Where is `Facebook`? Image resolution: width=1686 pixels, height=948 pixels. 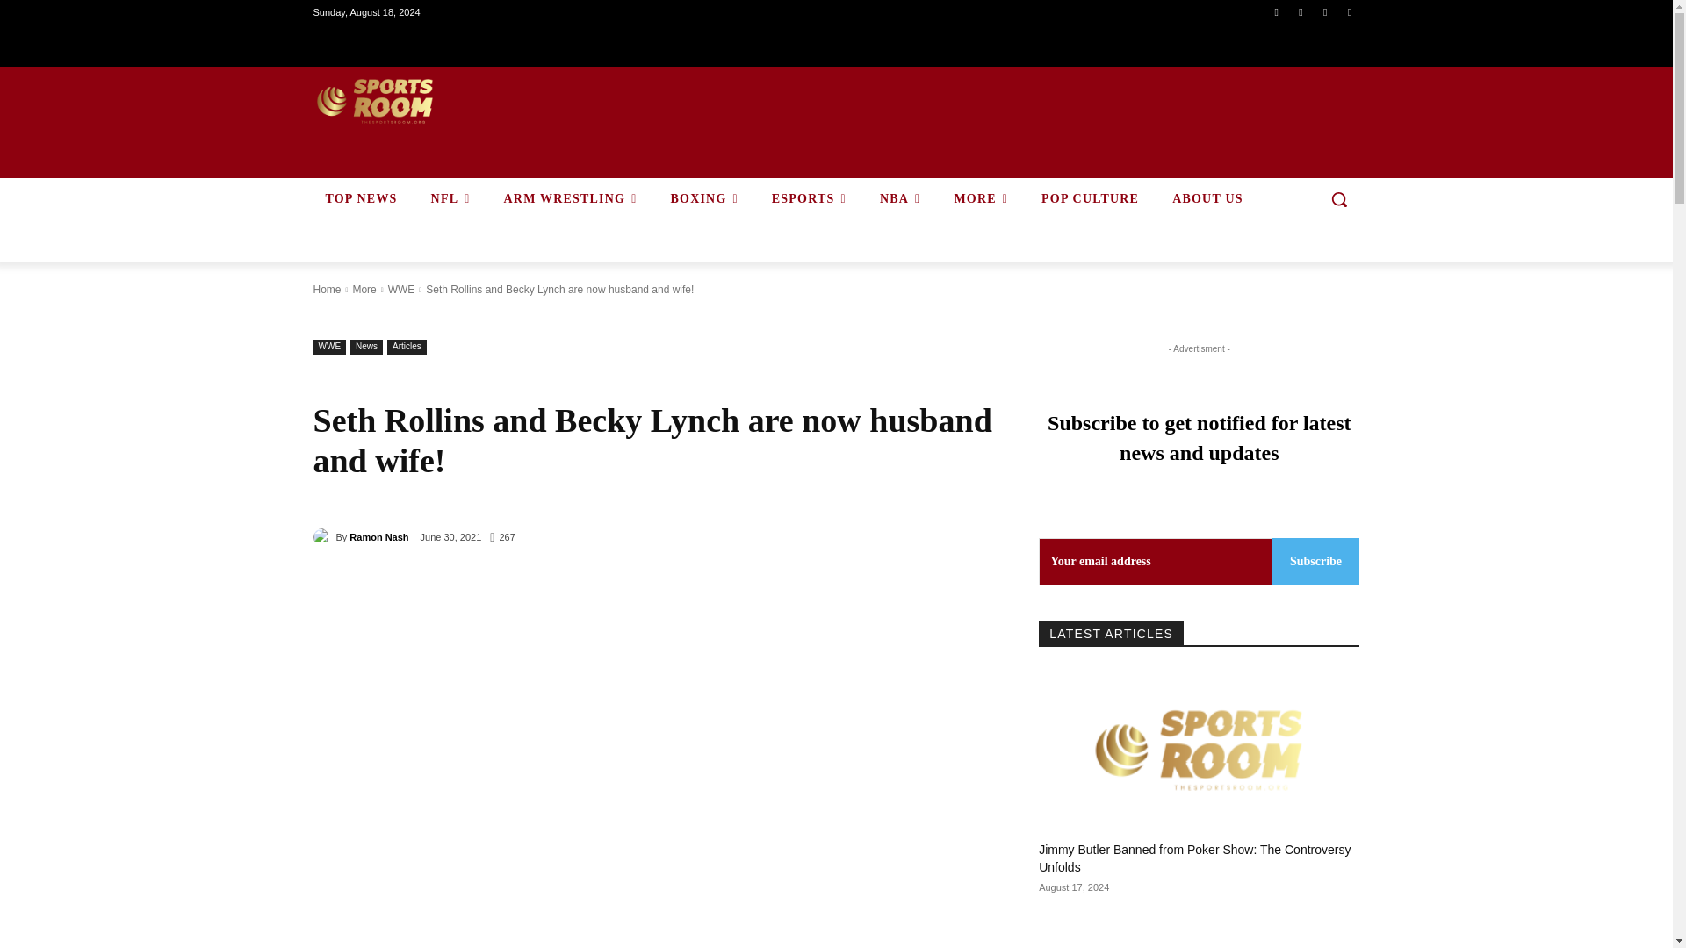 Facebook is located at coordinates (1275, 11).